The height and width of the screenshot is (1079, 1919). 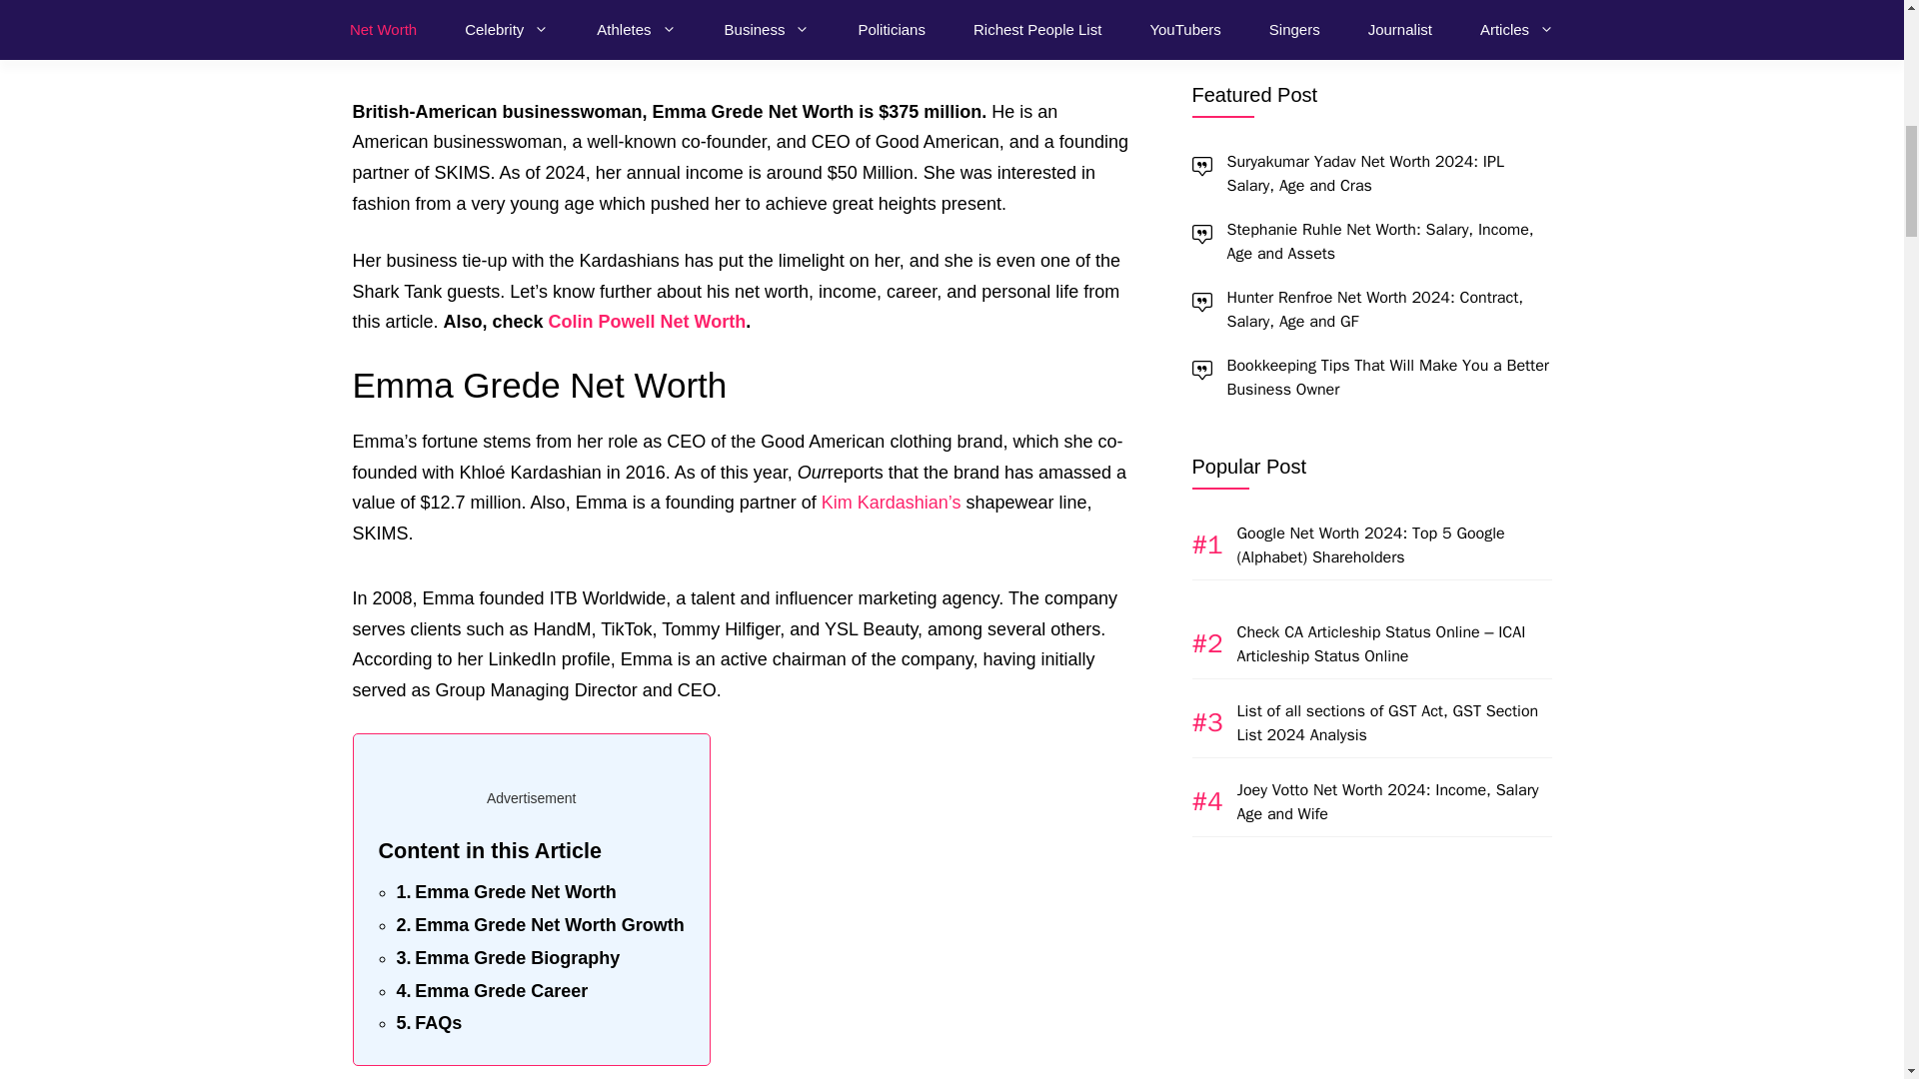 I want to click on Emma Grede Net Worth, so click(x=506, y=893).